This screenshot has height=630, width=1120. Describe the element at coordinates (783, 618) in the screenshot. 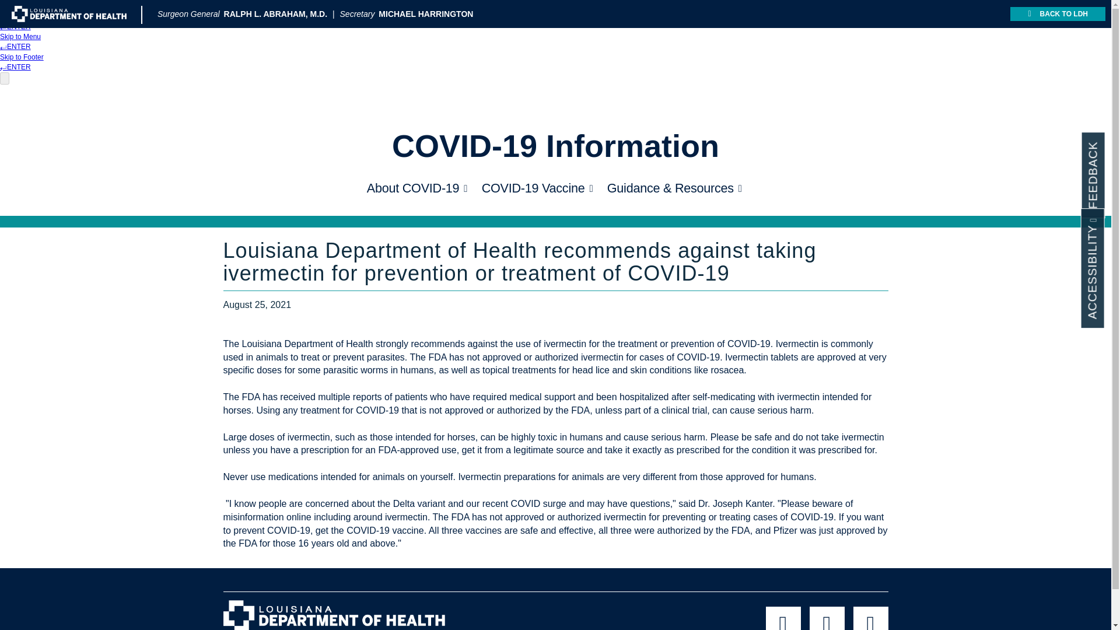

I see `Facebook` at that location.